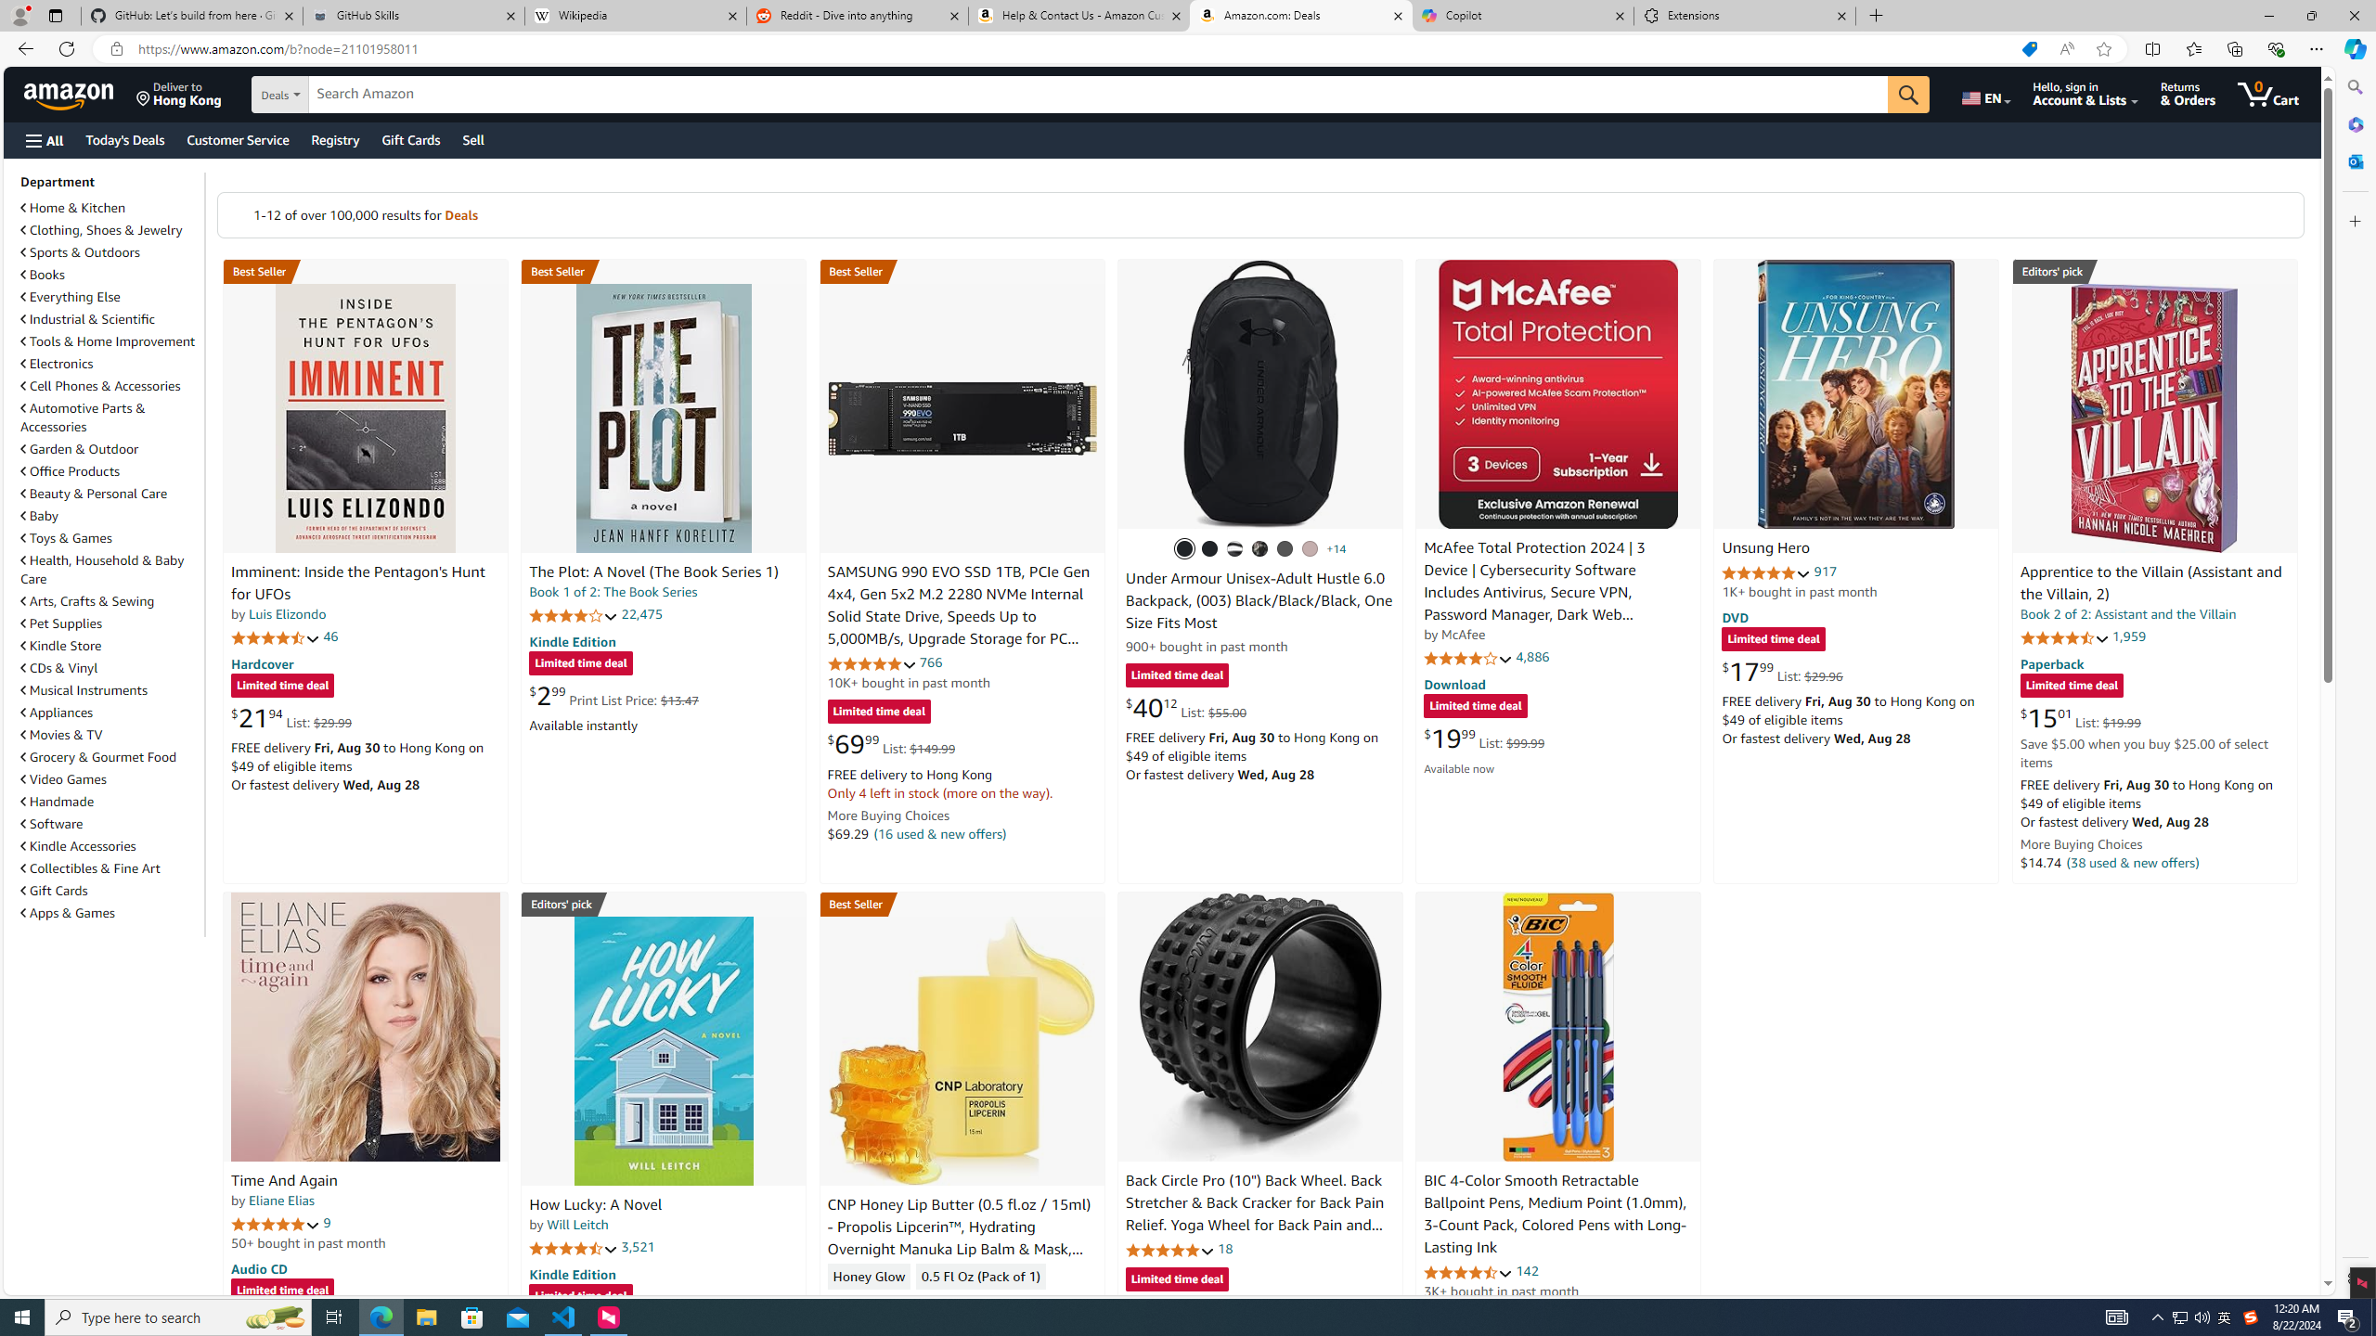  Describe the element at coordinates (357, 584) in the screenshot. I see `Imminent: Inside the Pentagon's Hunt for UFOs` at that location.